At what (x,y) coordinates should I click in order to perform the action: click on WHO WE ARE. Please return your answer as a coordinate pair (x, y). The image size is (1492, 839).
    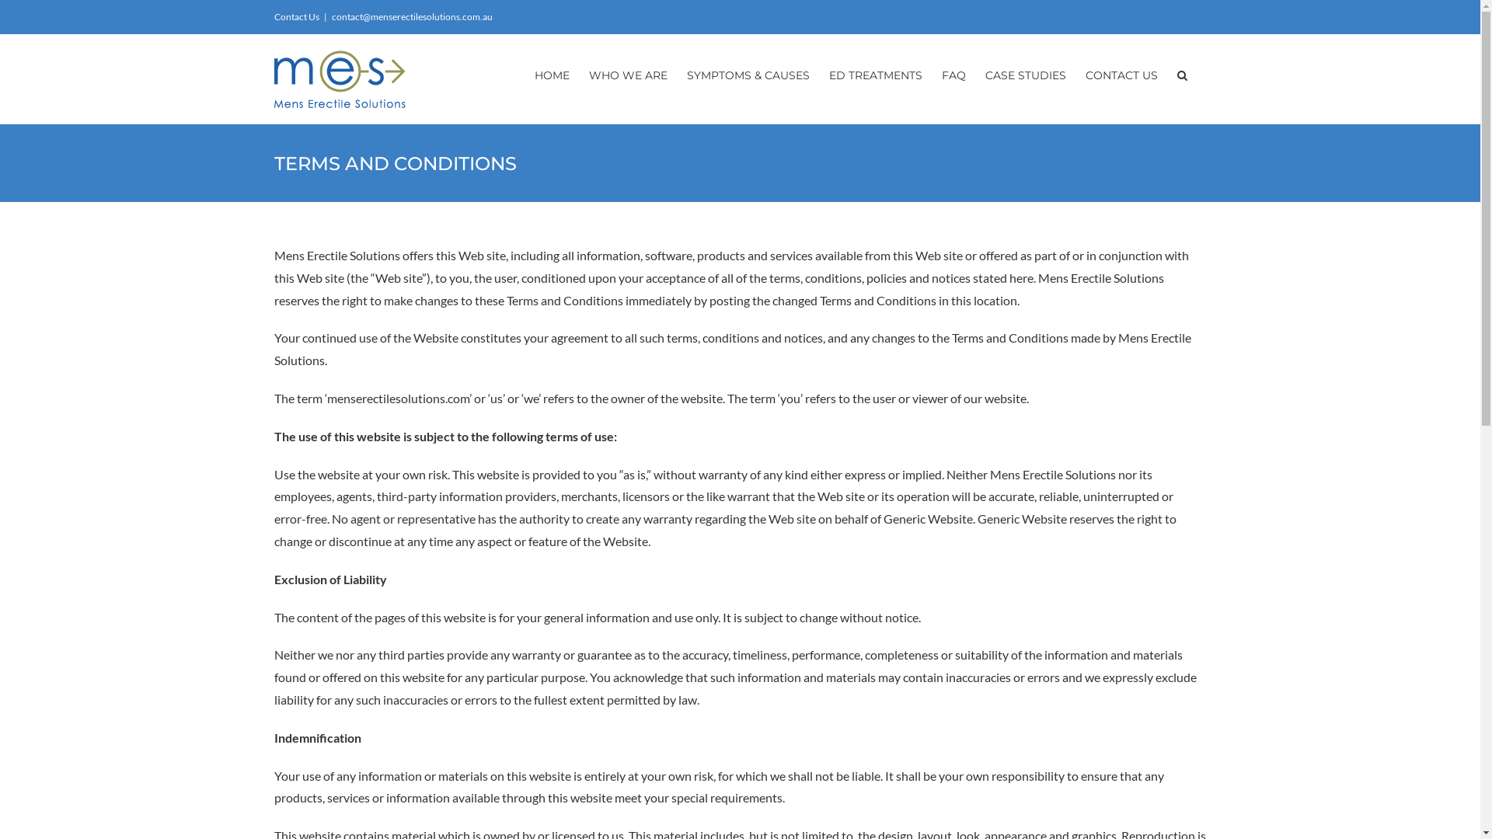
    Looking at the image, I should click on (628, 75).